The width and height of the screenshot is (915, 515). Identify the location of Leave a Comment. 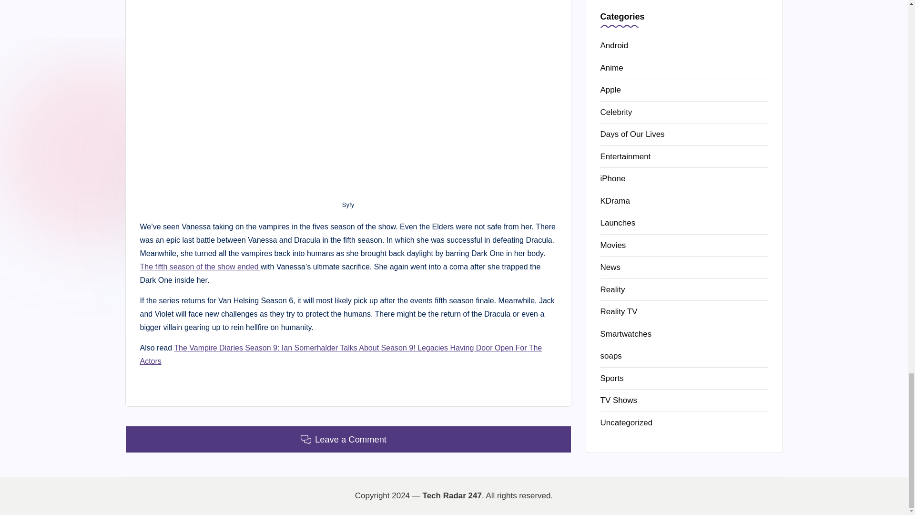
(348, 440).